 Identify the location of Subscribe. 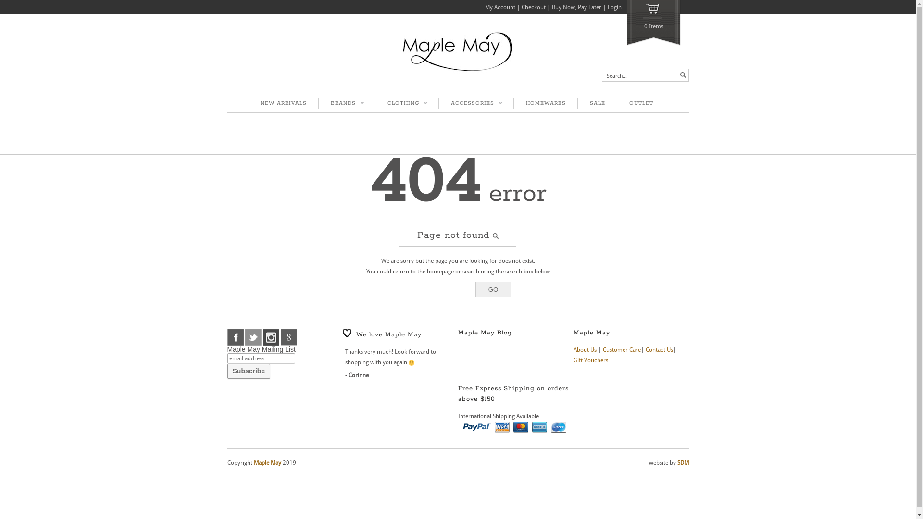
(249, 371).